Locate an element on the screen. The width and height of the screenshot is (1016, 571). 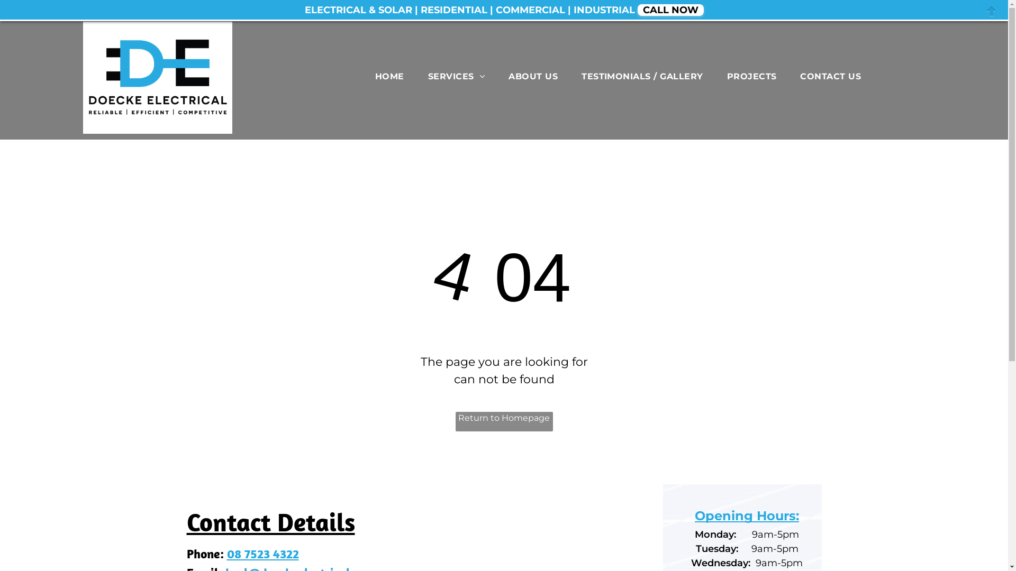
HOME is located at coordinates (389, 76).